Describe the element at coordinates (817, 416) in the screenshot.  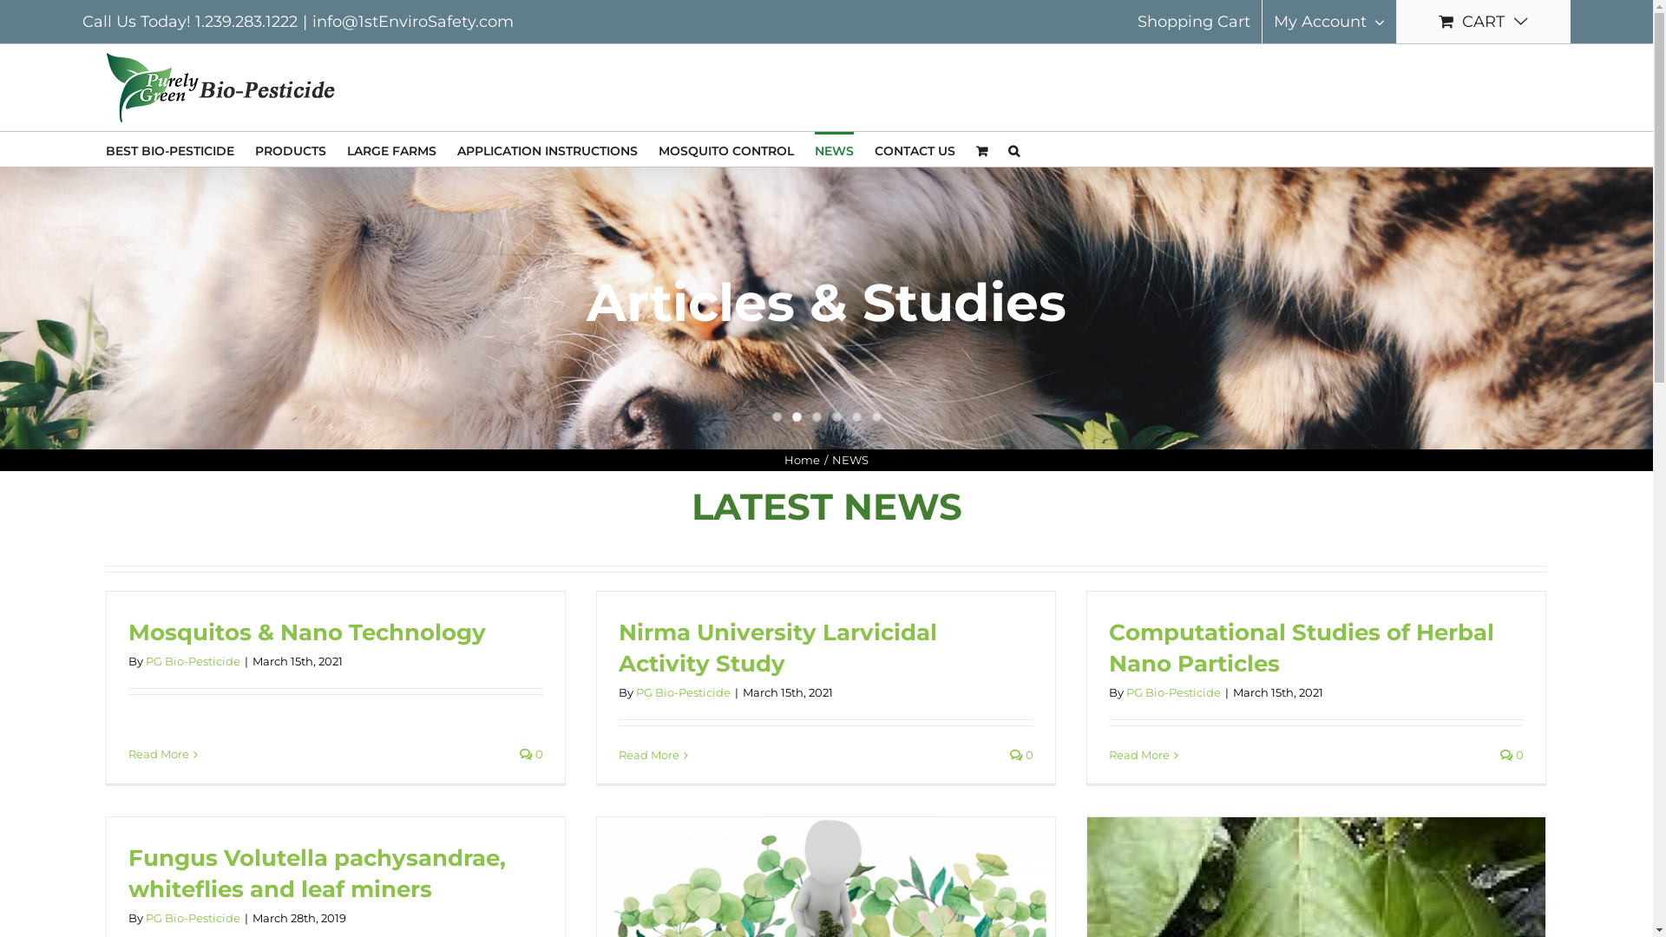
I see `3` at that location.